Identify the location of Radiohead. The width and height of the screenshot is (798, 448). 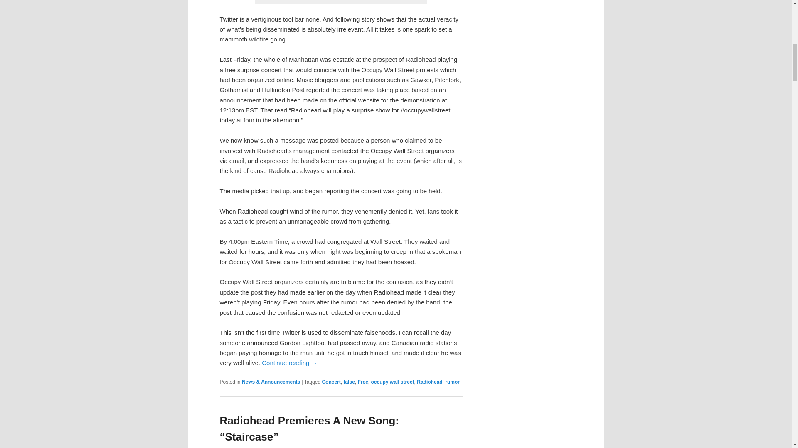
(429, 382).